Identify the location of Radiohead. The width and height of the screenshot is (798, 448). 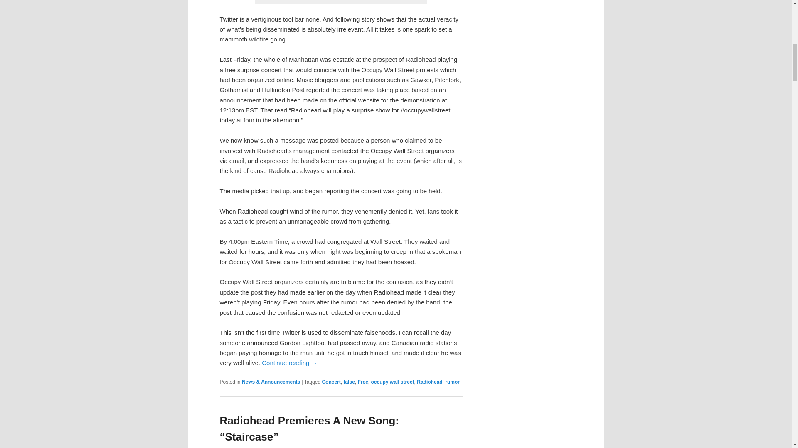
(429, 382).